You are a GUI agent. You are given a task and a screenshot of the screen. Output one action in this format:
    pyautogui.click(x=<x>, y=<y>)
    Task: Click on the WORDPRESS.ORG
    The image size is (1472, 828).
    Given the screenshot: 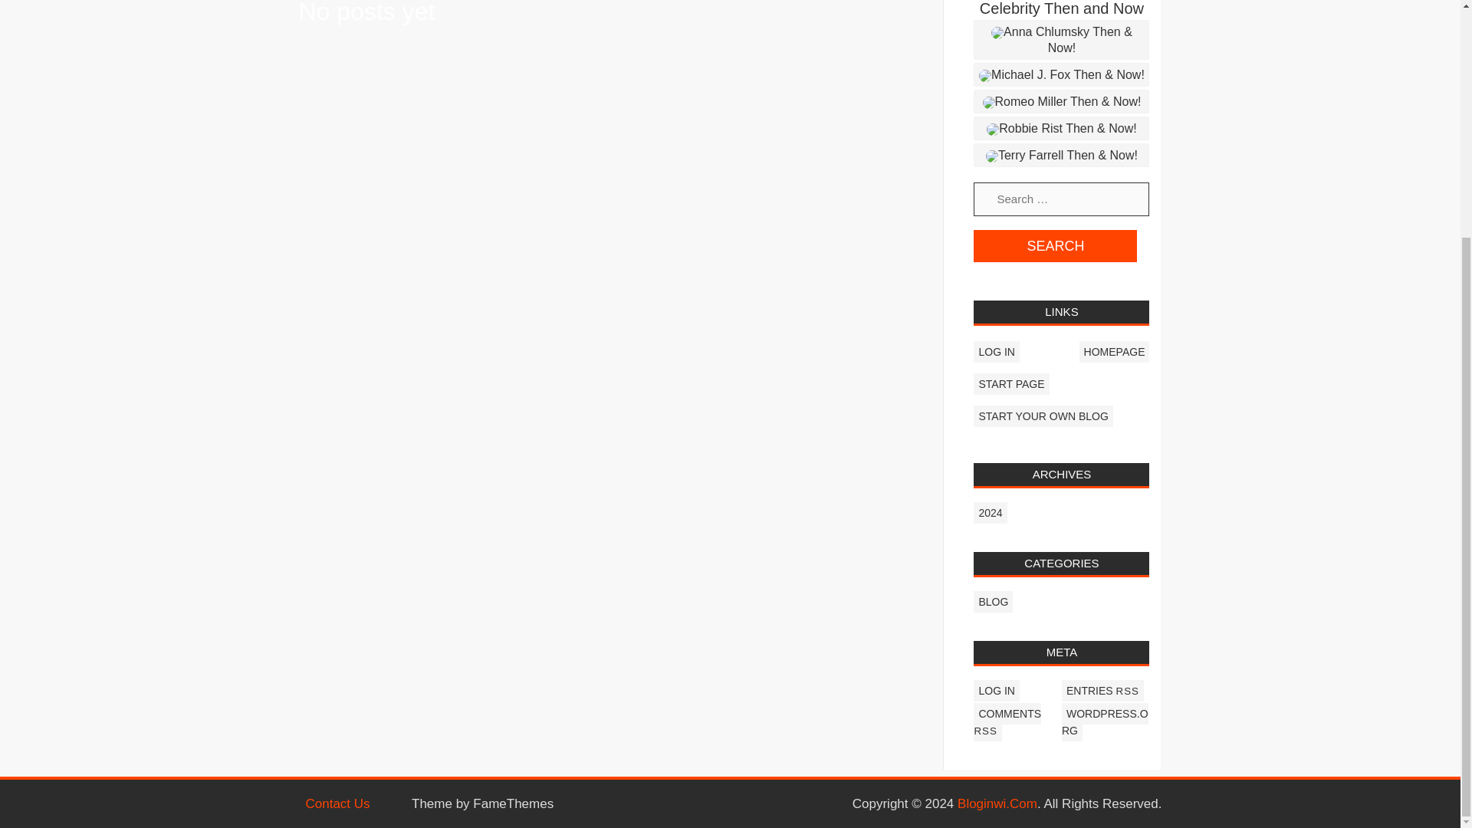 What is the action you would take?
    pyautogui.click(x=1104, y=721)
    